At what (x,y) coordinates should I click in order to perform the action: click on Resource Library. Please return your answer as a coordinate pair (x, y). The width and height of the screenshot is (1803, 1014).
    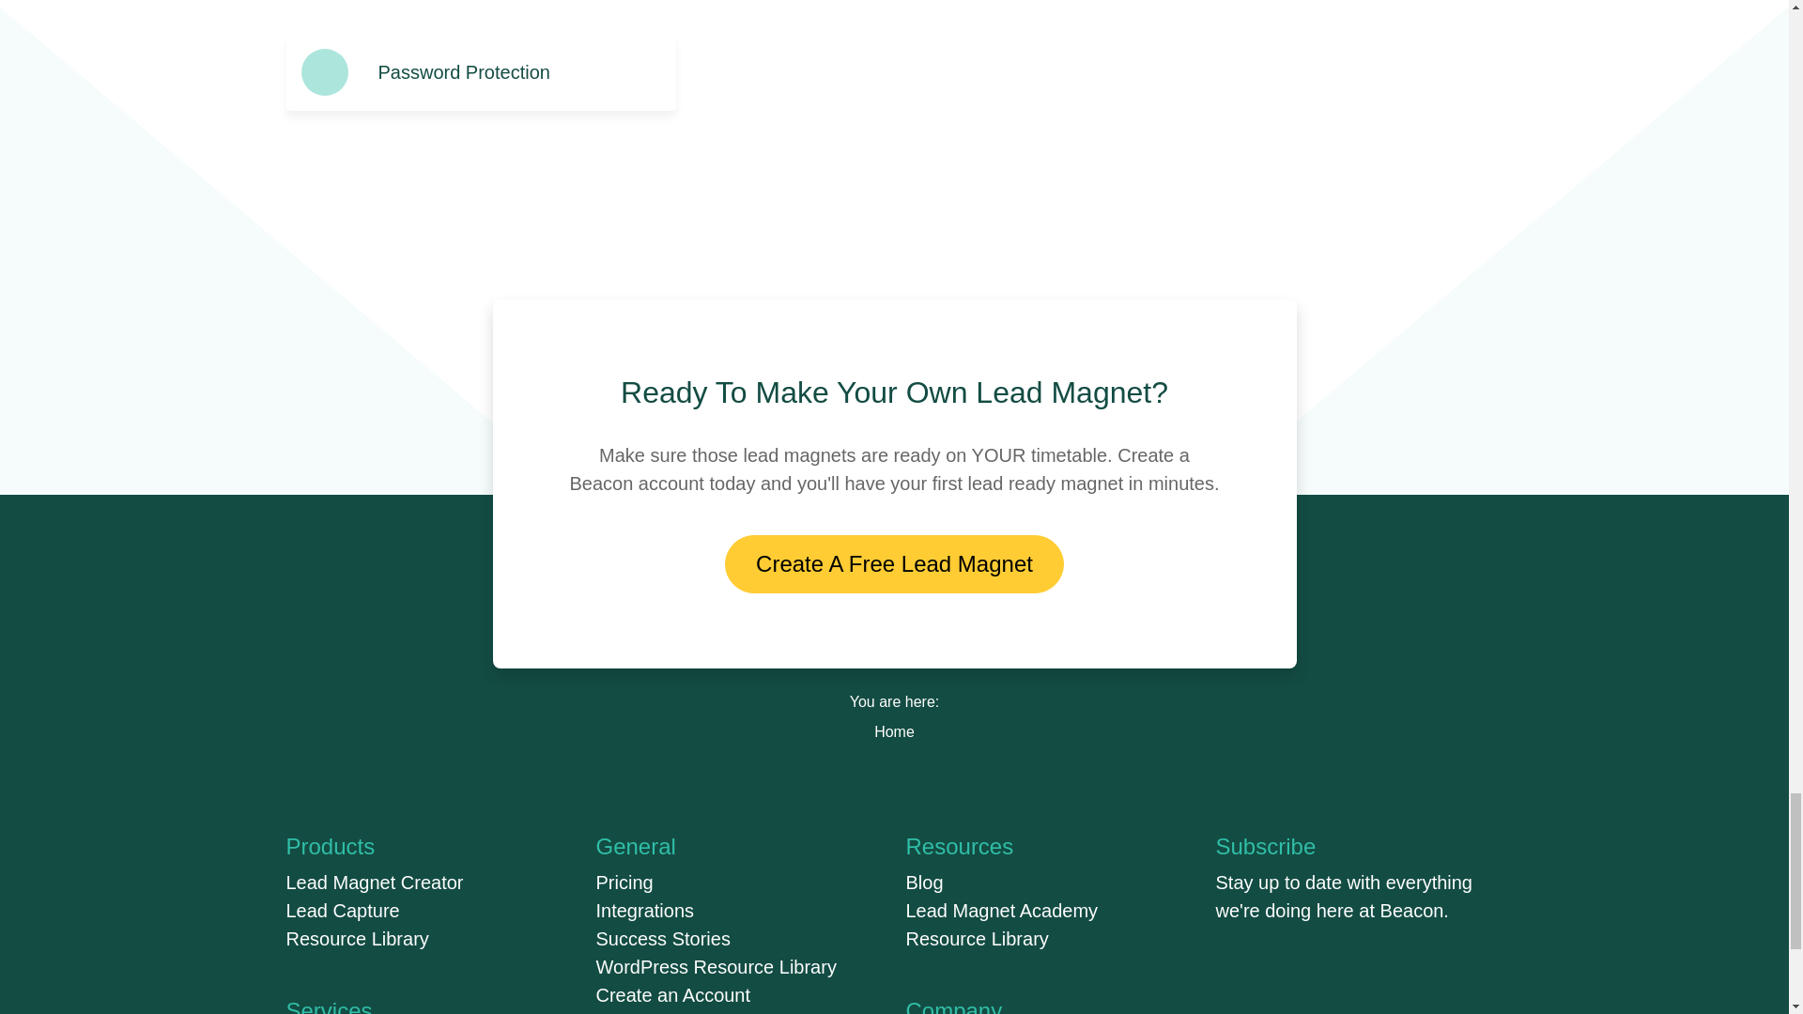
    Looking at the image, I should click on (357, 939).